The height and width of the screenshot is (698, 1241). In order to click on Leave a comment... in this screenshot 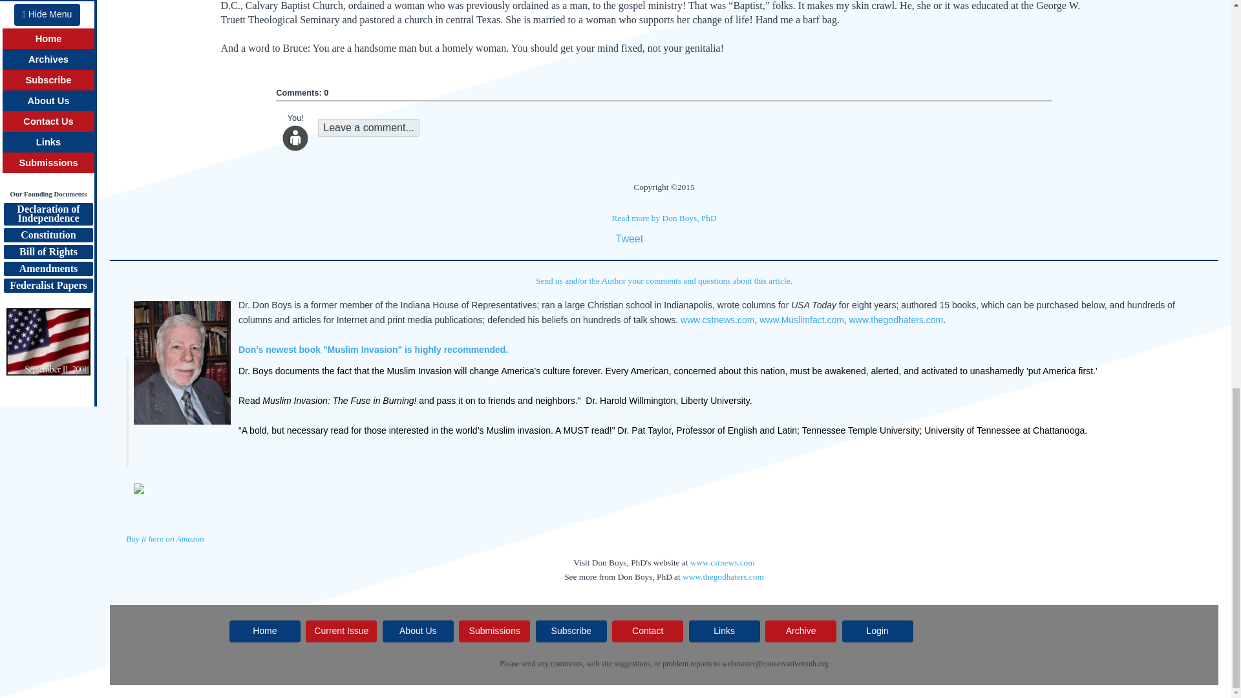, I will do `click(368, 127)`.